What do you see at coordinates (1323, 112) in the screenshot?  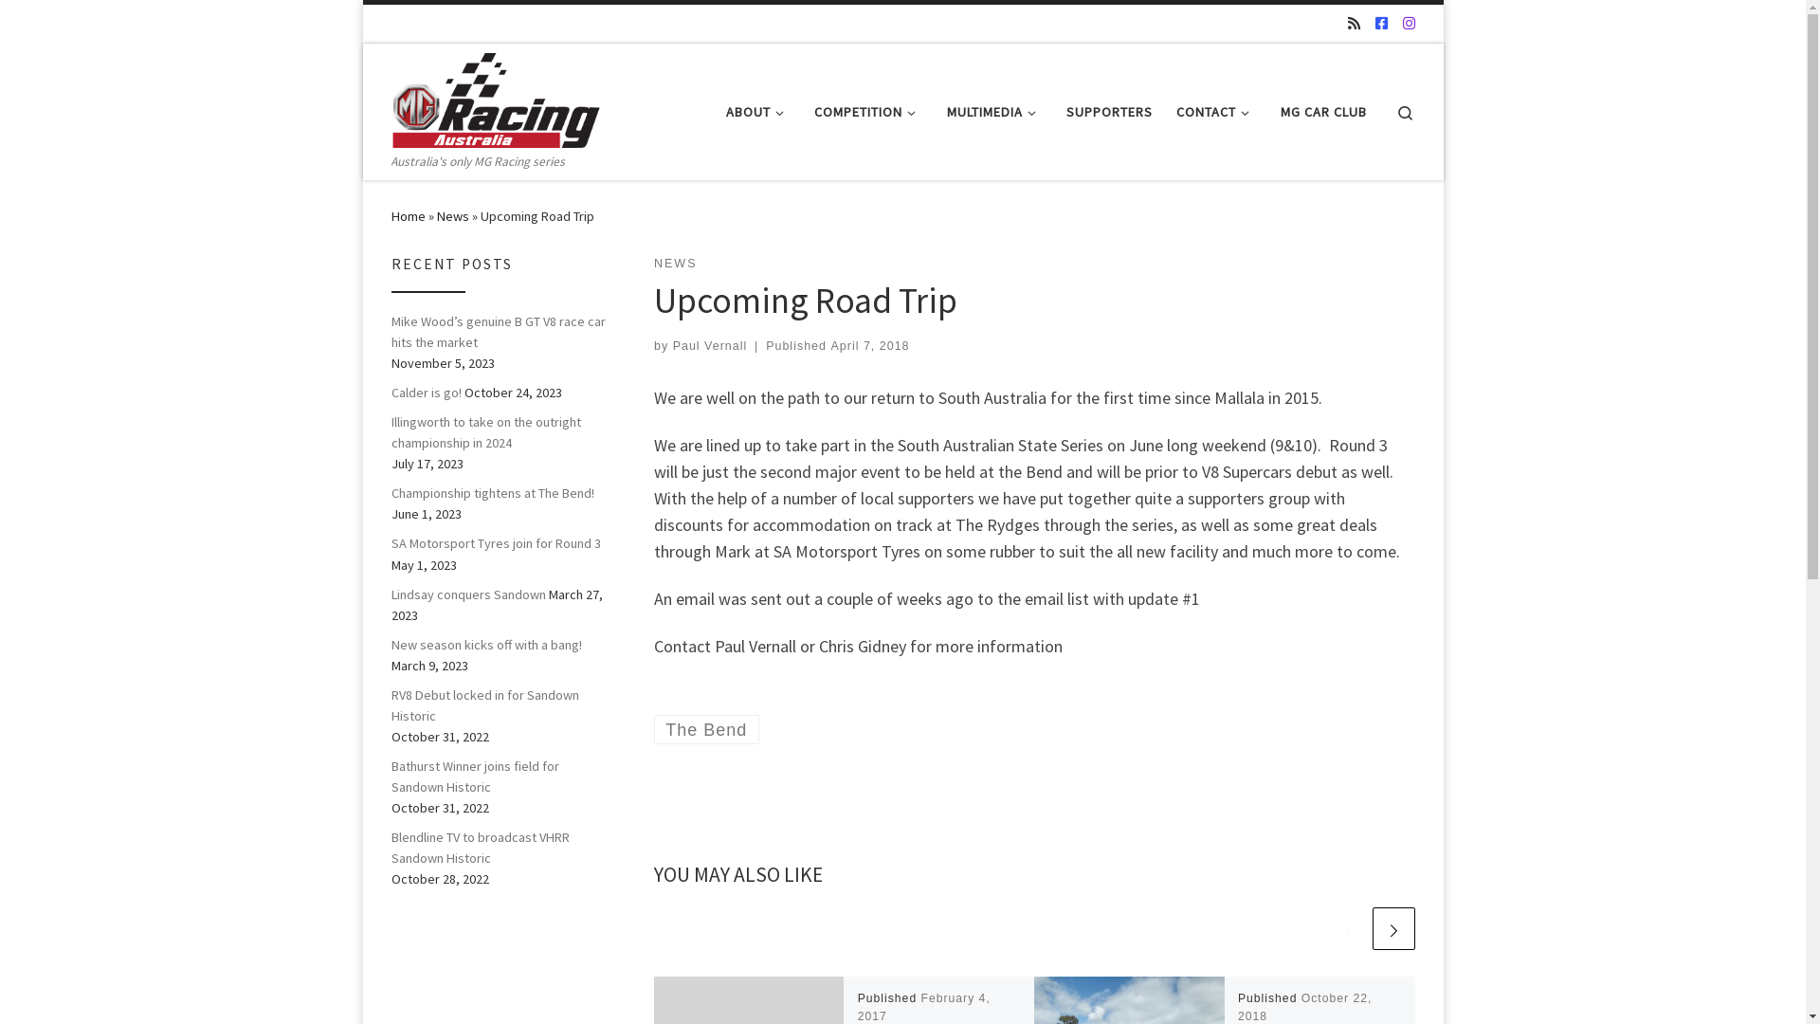 I see `MG CAR CLUB` at bounding box center [1323, 112].